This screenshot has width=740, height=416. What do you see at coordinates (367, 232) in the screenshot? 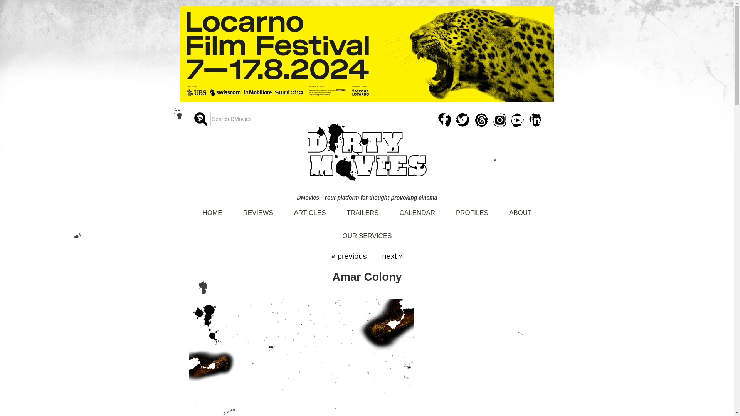
I see `OUR SERVICES` at bounding box center [367, 232].